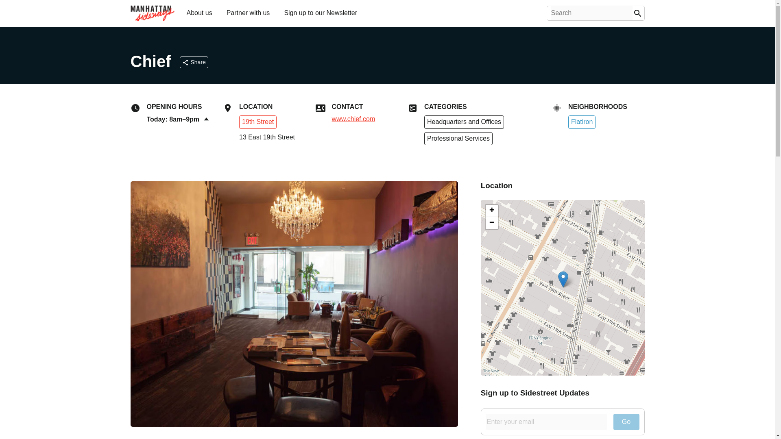  What do you see at coordinates (354, 119) in the screenshot?
I see `www.chief.com` at bounding box center [354, 119].